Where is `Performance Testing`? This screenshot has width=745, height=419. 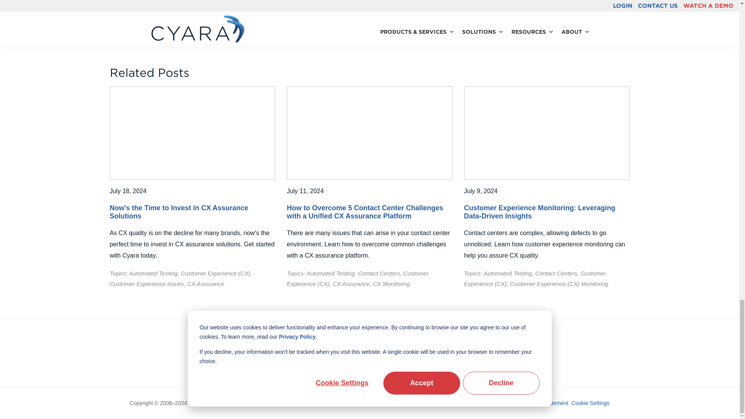
Performance Testing is located at coordinates (309, 17).